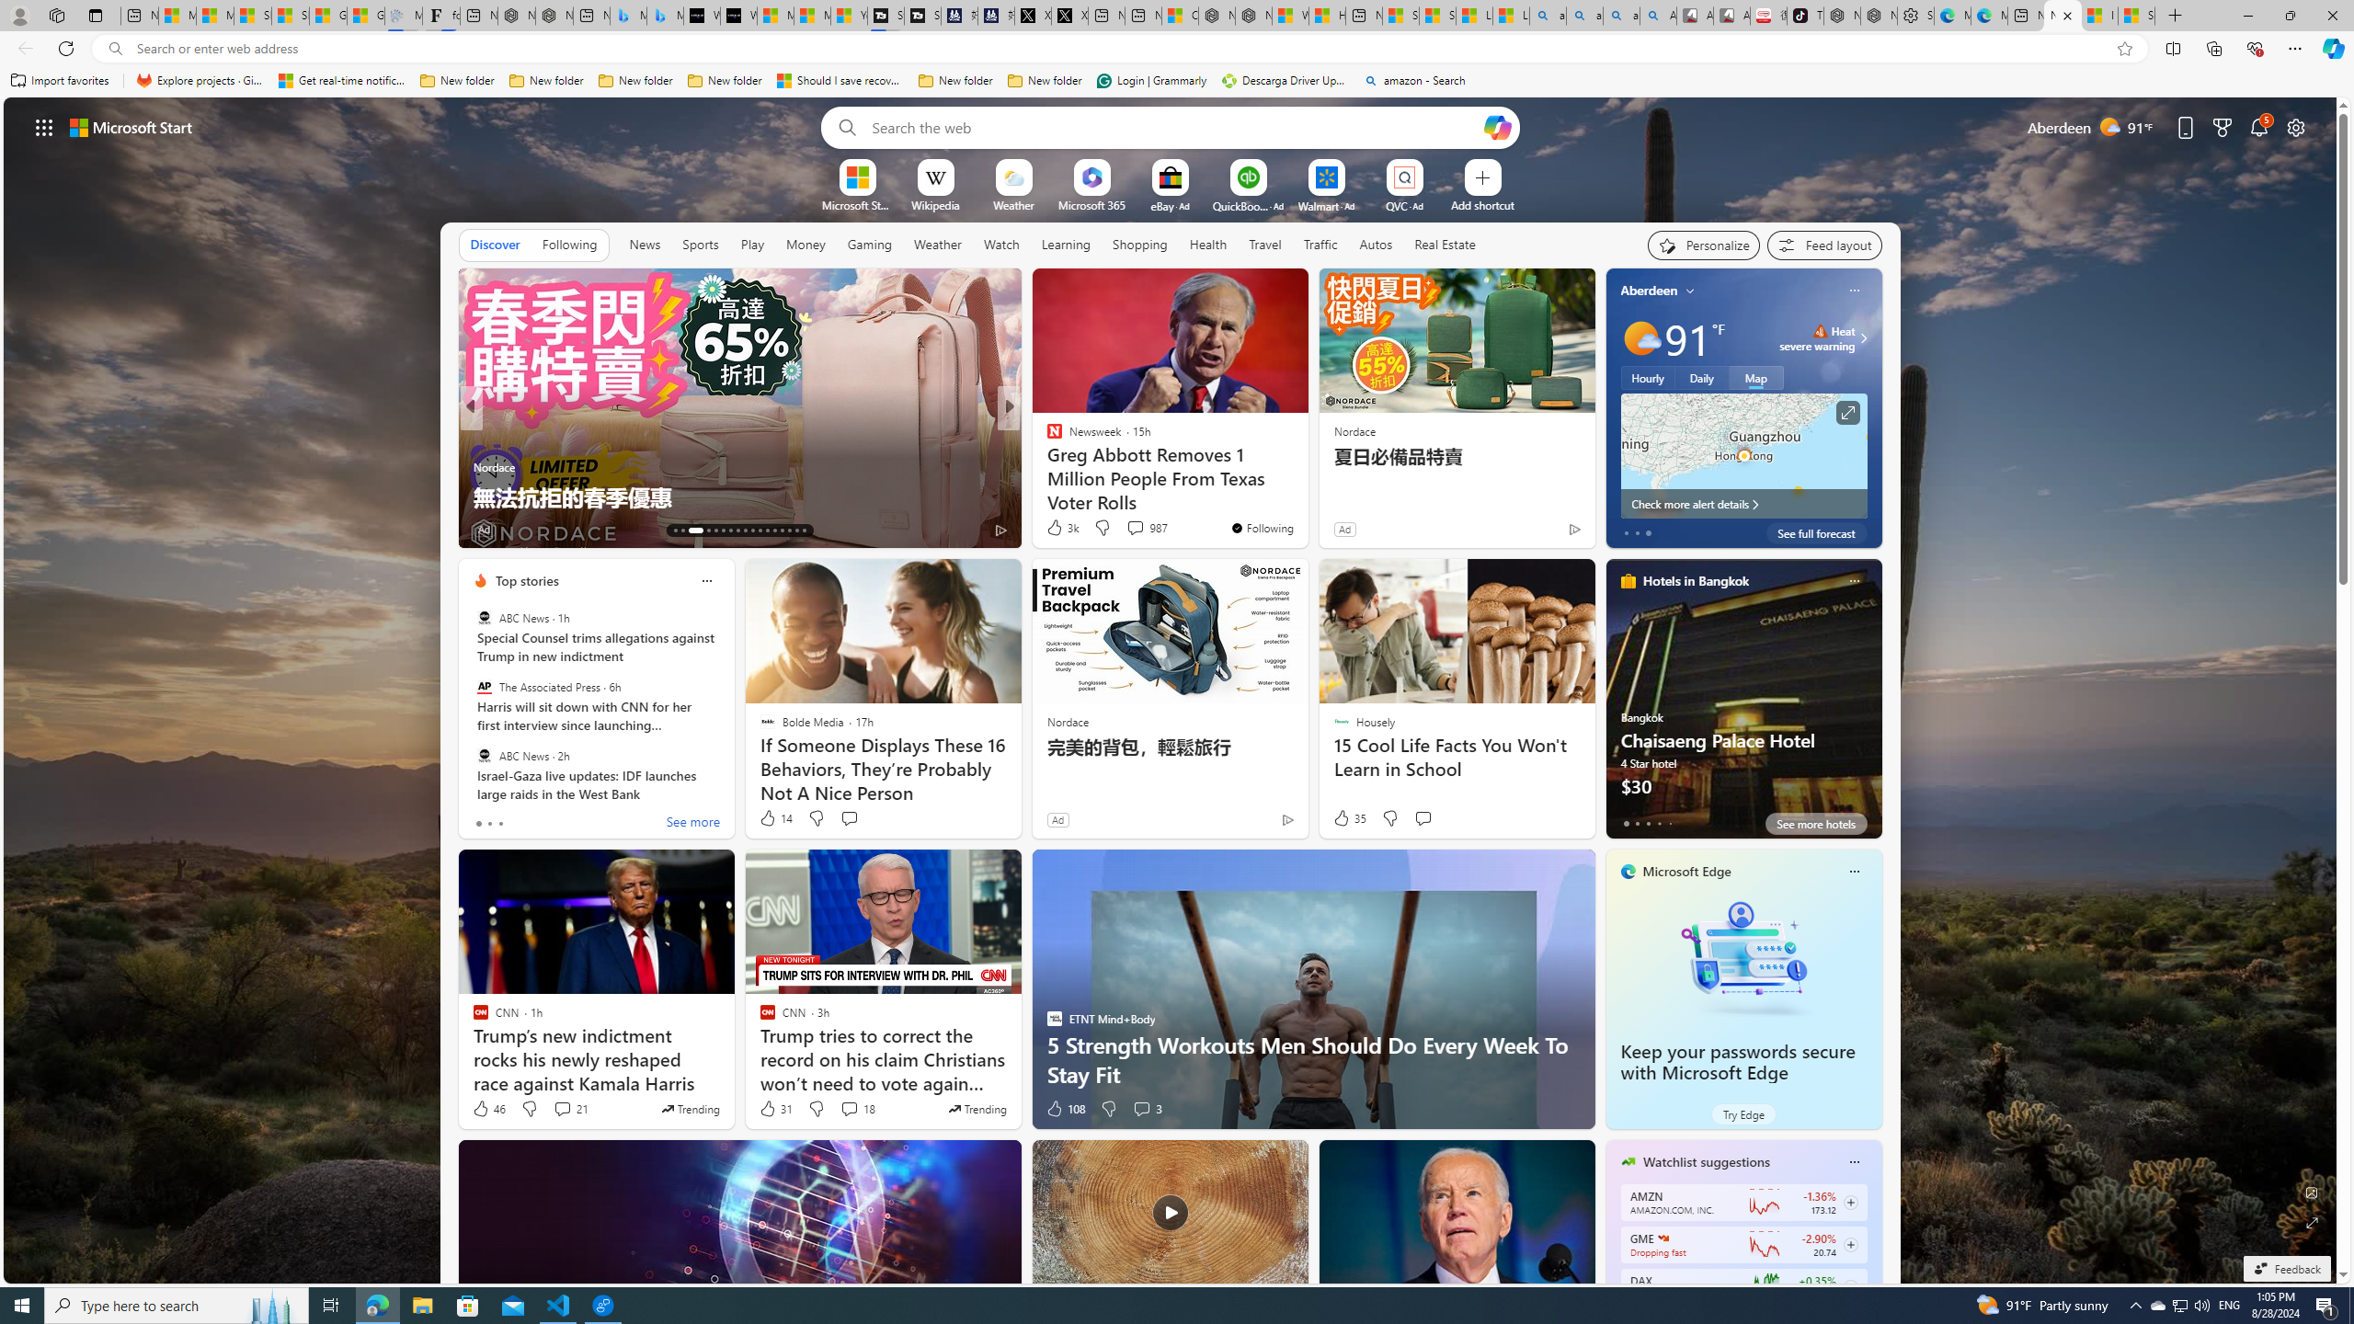 The image size is (2354, 1324). What do you see at coordinates (1046, 438) in the screenshot?
I see `Newsweek` at bounding box center [1046, 438].